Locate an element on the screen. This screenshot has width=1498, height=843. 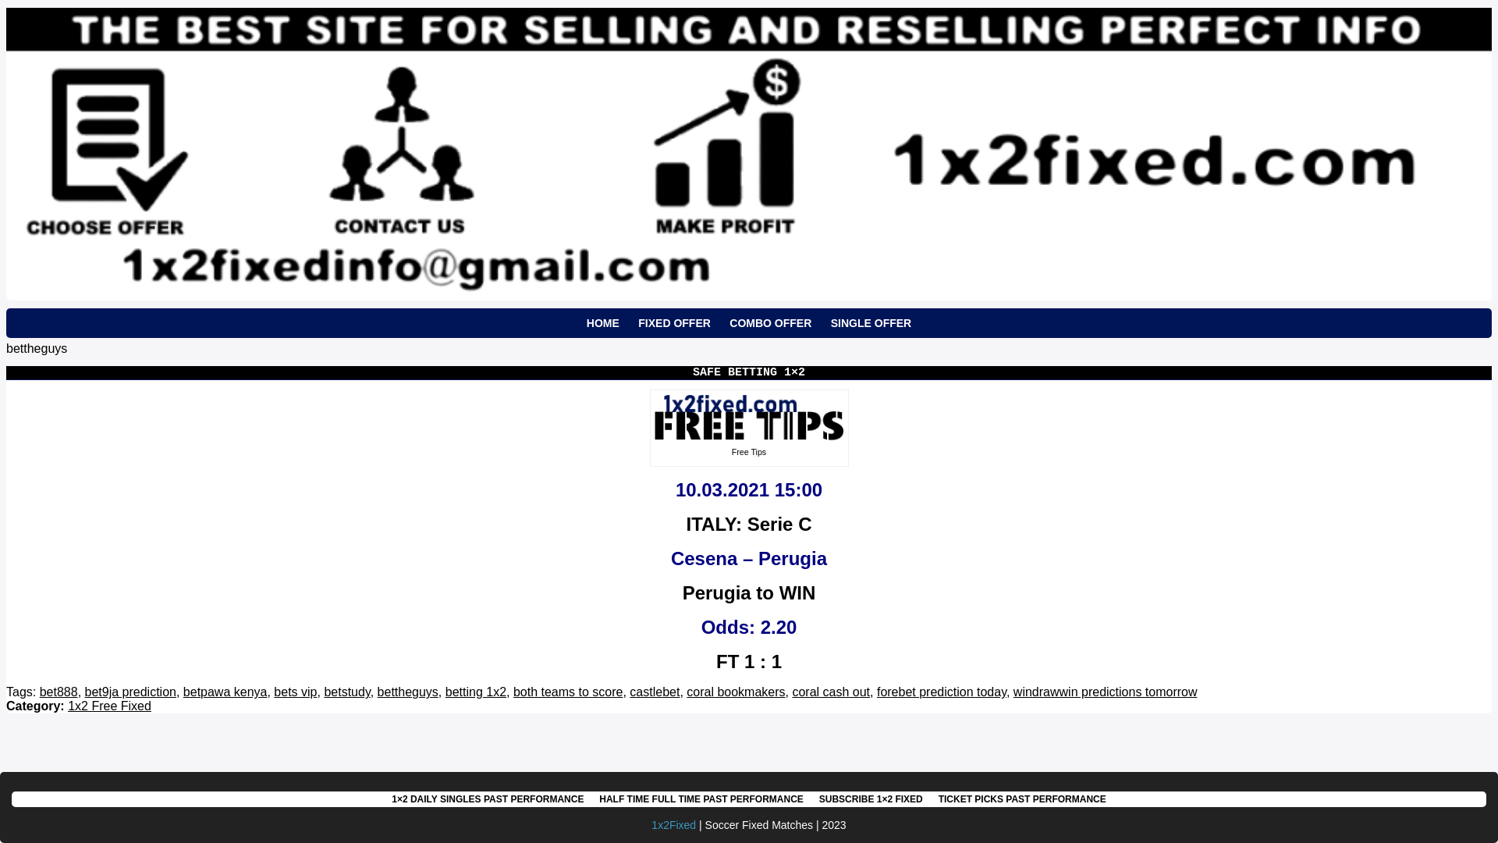
both teams to score is located at coordinates (568, 692).